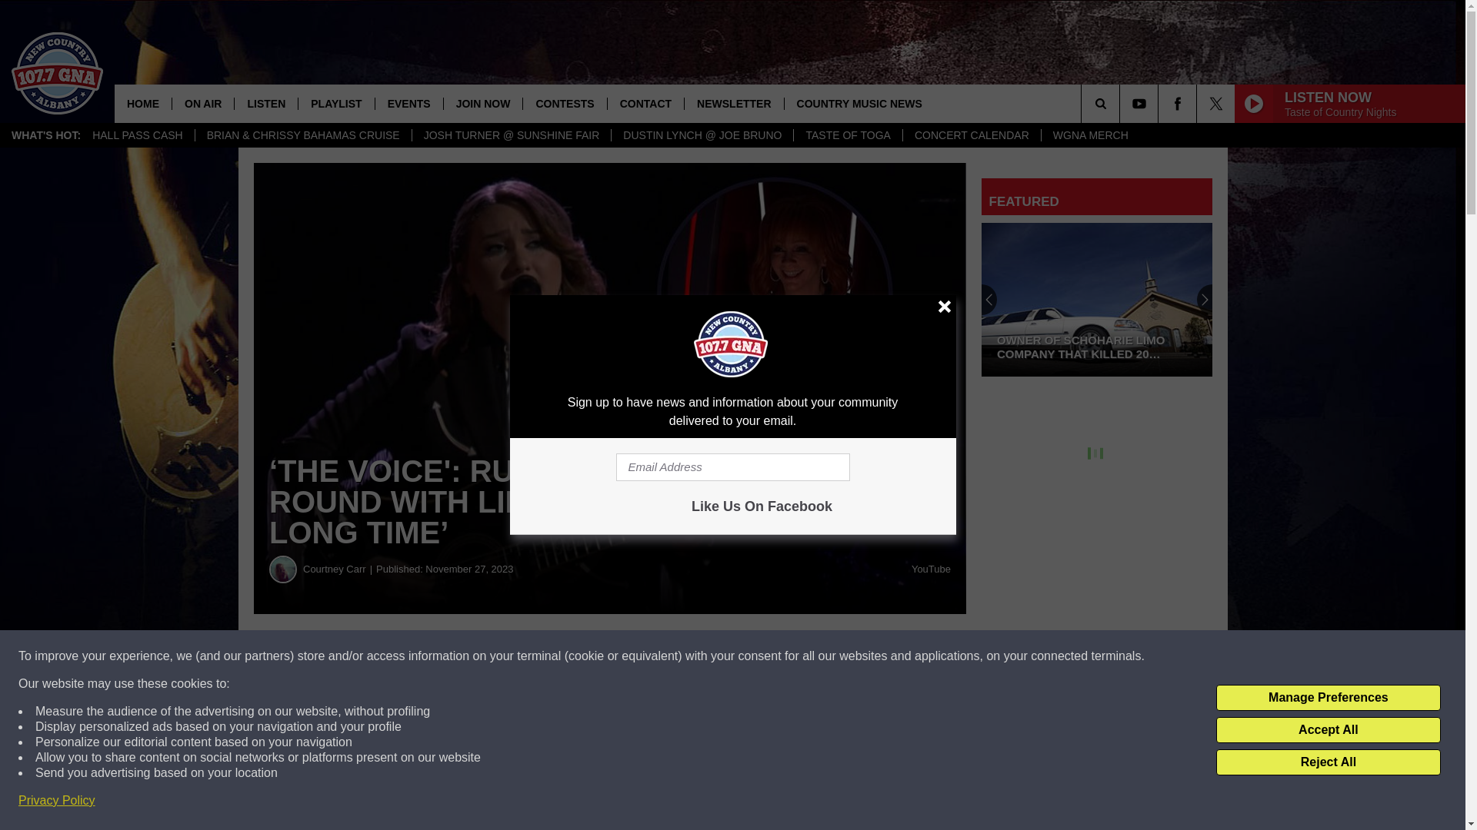  Describe the element at coordinates (752, 656) in the screenshot. I see `TWEET` at that location.